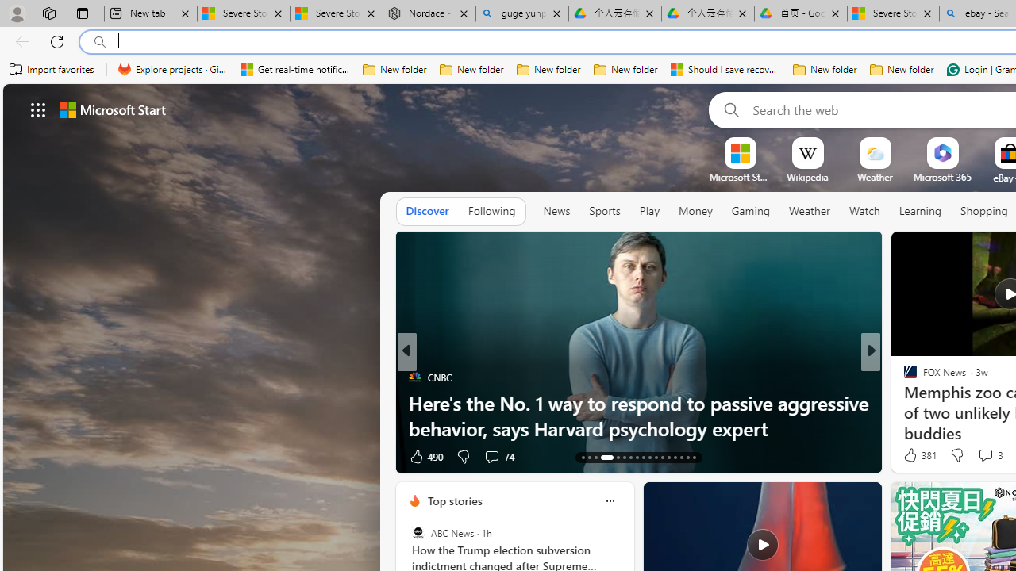 The width and height of the screenshot is (1016, 571). I want to click on Learning, so click(921, 212).